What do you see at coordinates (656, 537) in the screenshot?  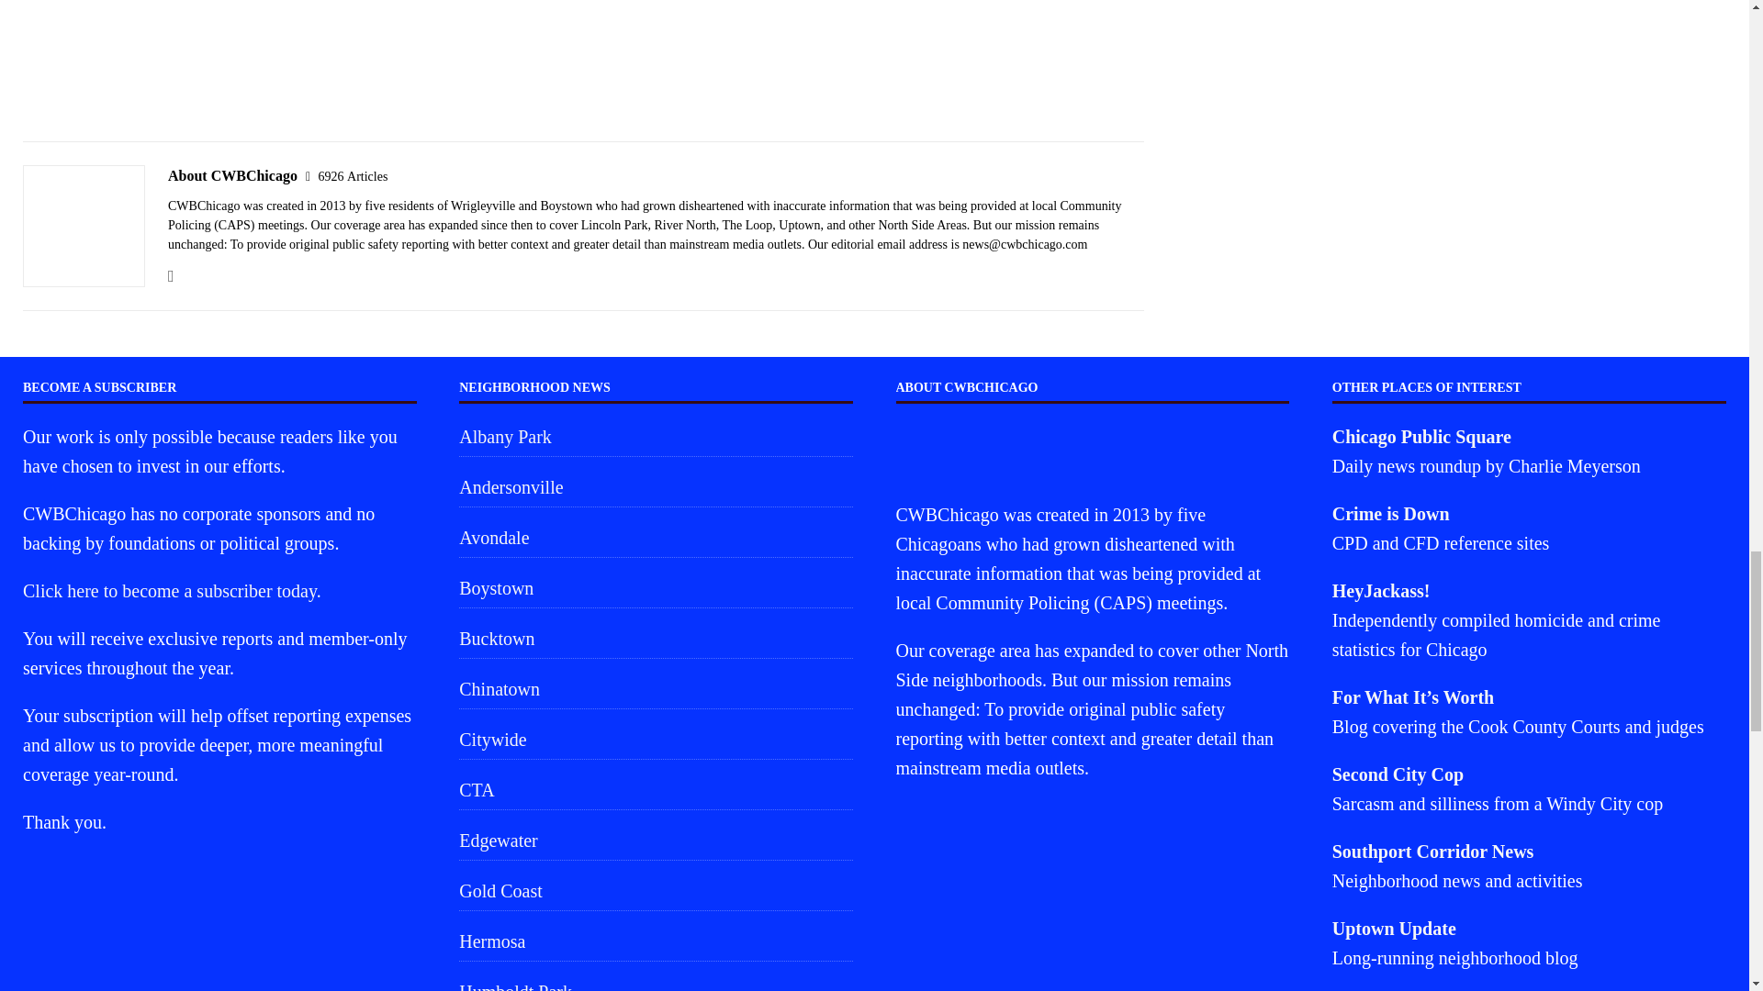 I see `Avondale` at bounding box center [656, 537].